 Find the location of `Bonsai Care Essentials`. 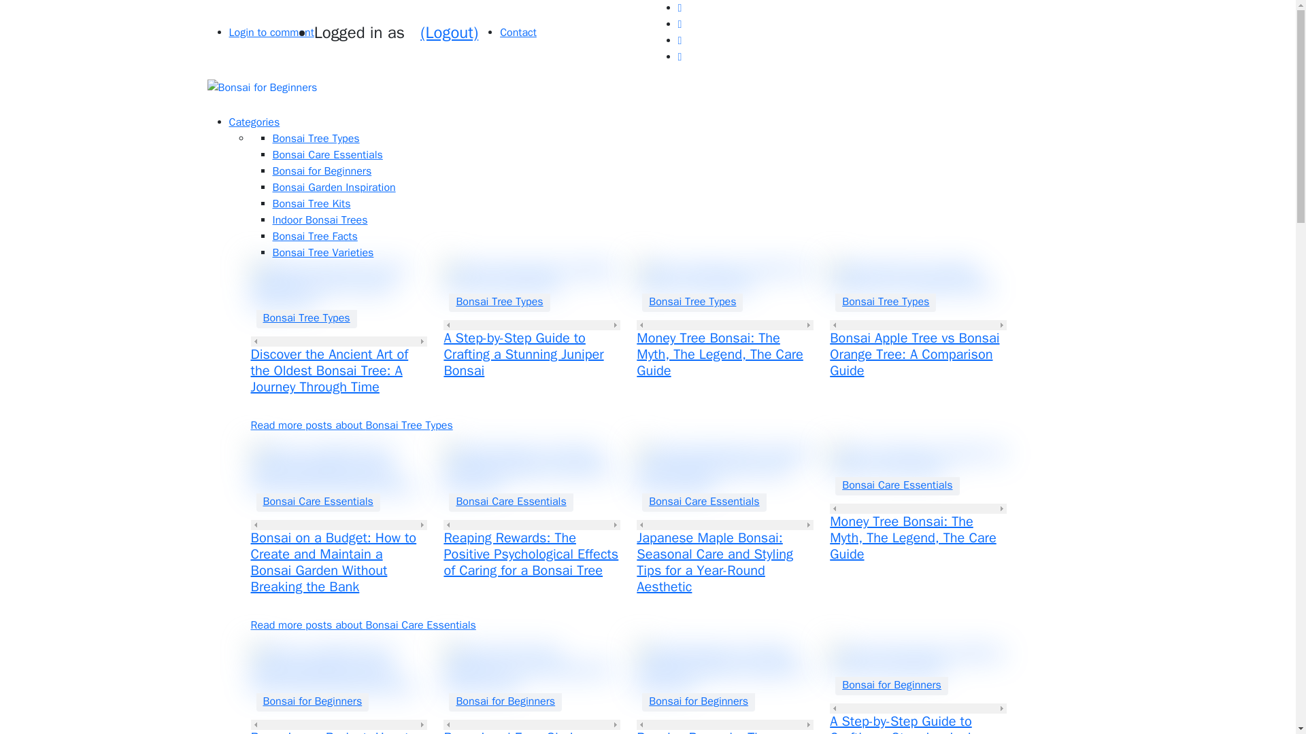

Bonsai Care Essentials is located at coordinates (326, 155).